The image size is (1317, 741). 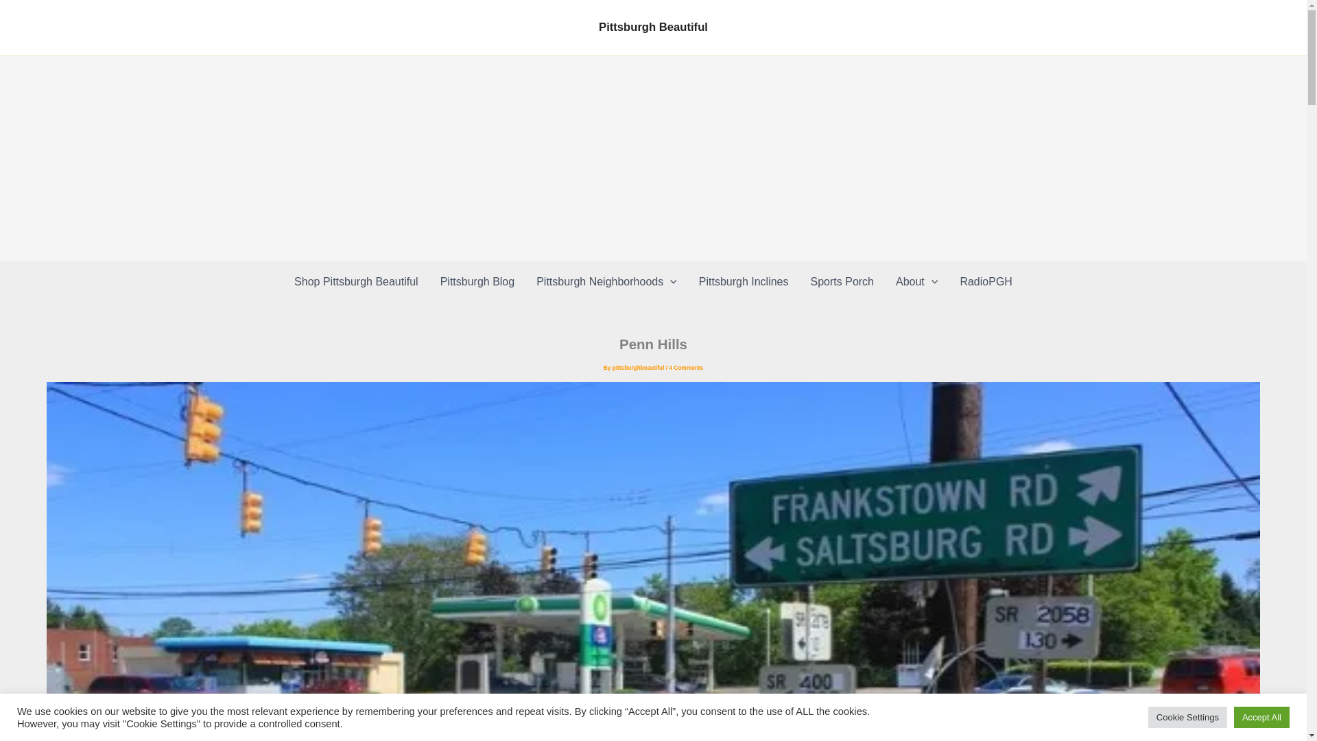 I want to click on Pittsburgh Inclines, so click(x=744, y=281).